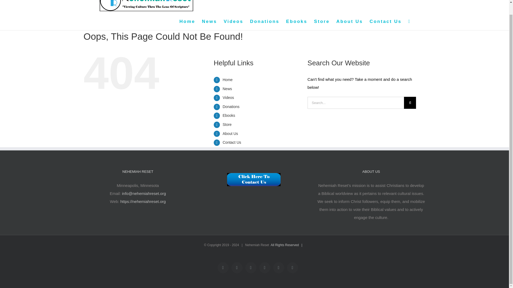 The width and height of the screenshot is (513, 288). Describe the element at coordinates (292, 267) in the screenshot. I see `Tumblr` at that location.